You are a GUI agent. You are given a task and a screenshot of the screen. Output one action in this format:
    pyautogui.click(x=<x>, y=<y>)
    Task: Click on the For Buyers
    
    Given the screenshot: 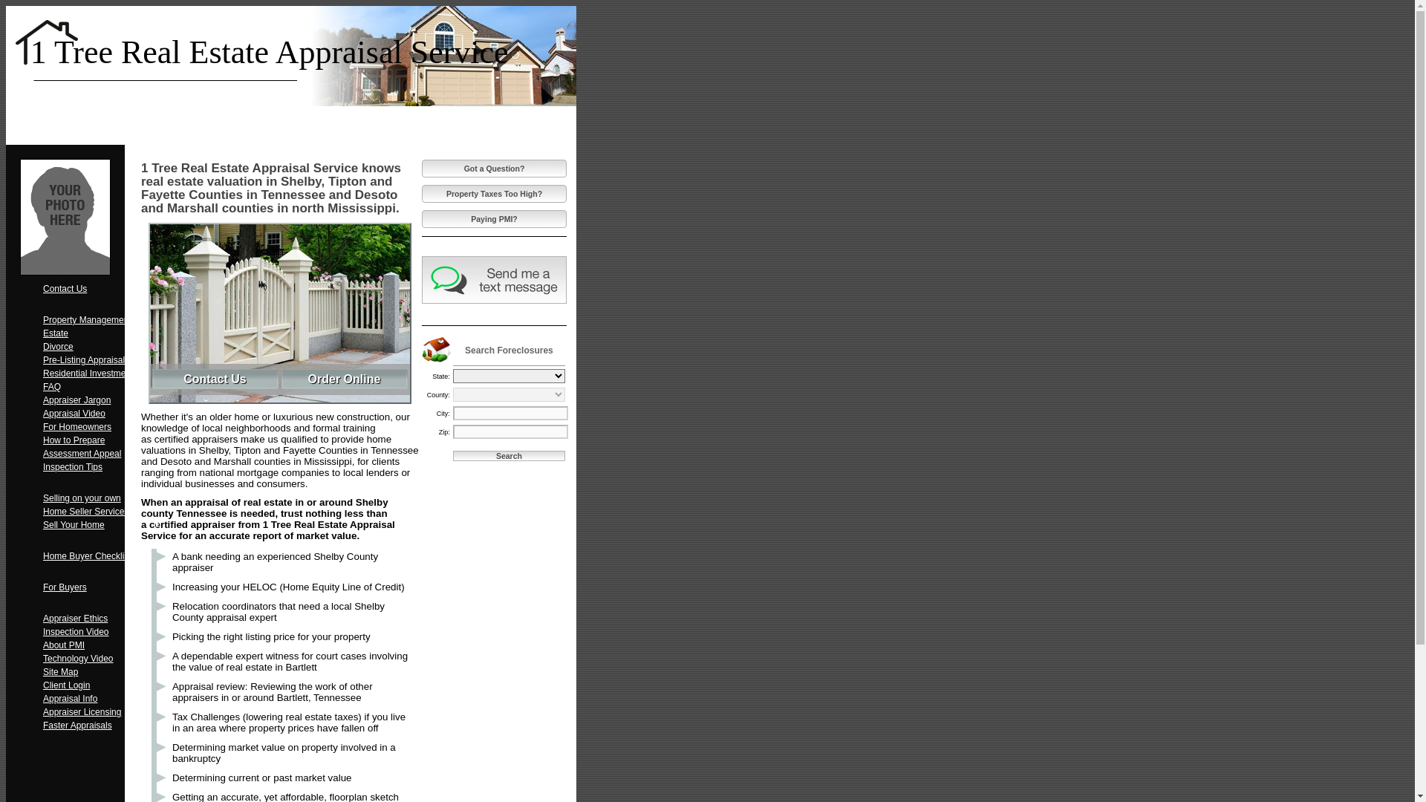 What is the action you would take?
    pyautogui.click(x=102, y=587)
    